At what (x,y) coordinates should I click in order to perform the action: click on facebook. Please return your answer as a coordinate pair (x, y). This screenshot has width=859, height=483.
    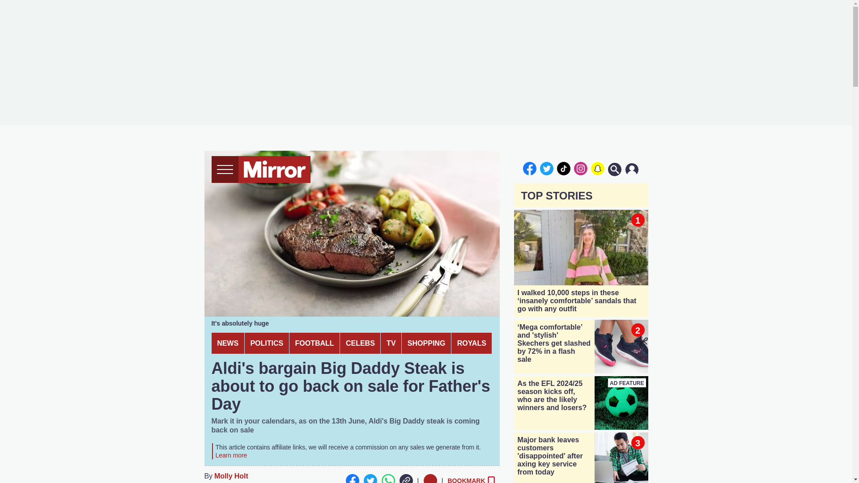
    Looking at the image, I should click on (529, 168).